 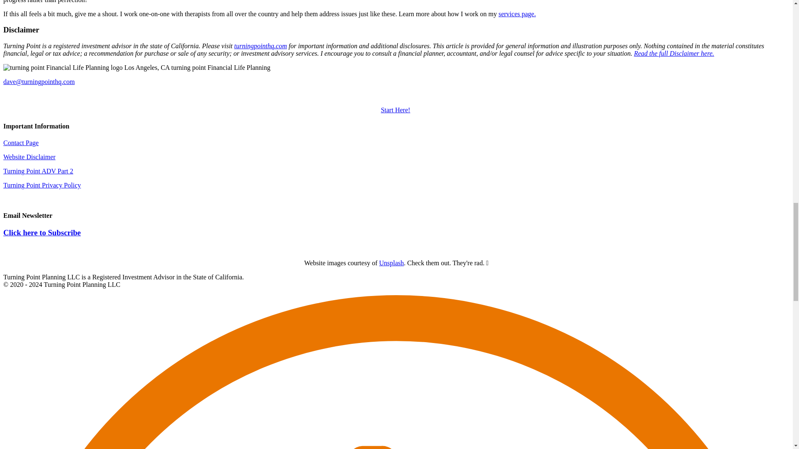 I want to click on Website Disclaimer, so click(x=29, y=157).